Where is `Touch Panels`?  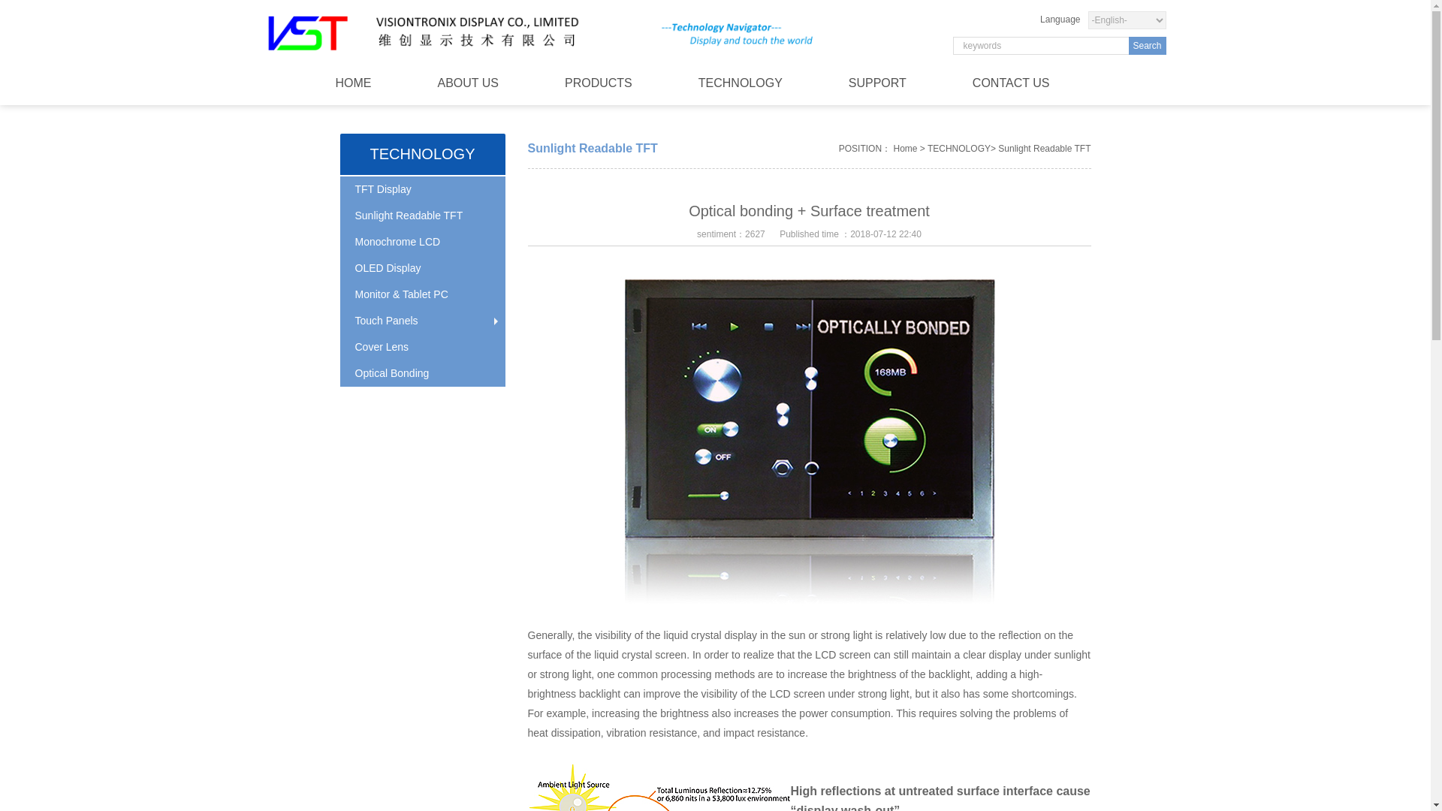
Touch Panels is located at coordinates (422, 321).